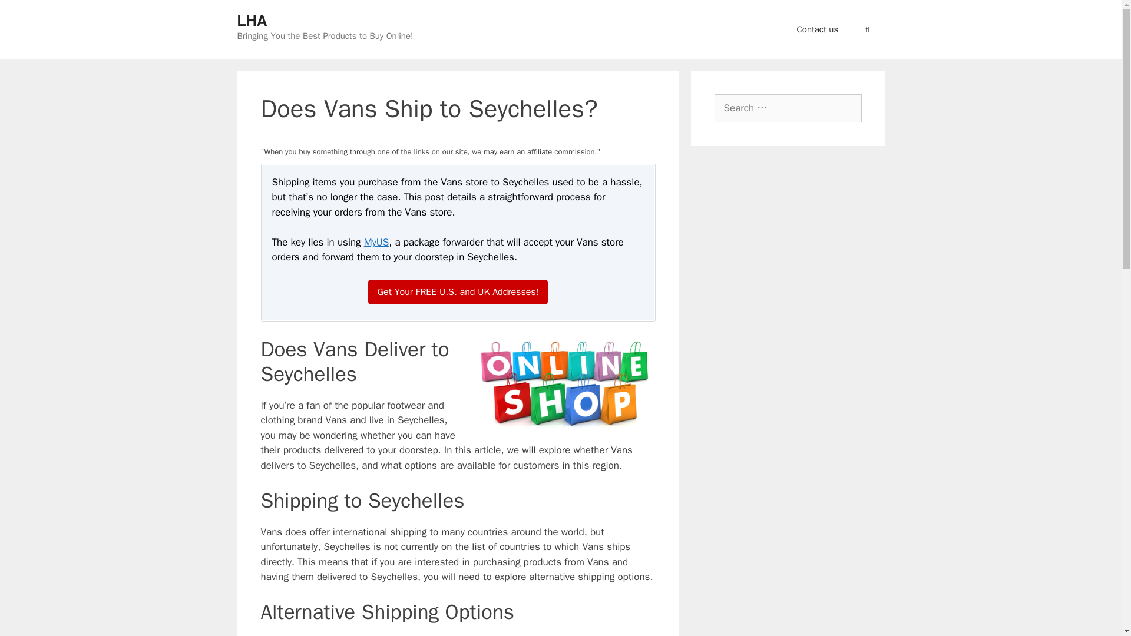  Describe the element at coordinates (458, 292) in the screenshot. I see `Get Your FREE U.S. and UK Addresses!` at that location.